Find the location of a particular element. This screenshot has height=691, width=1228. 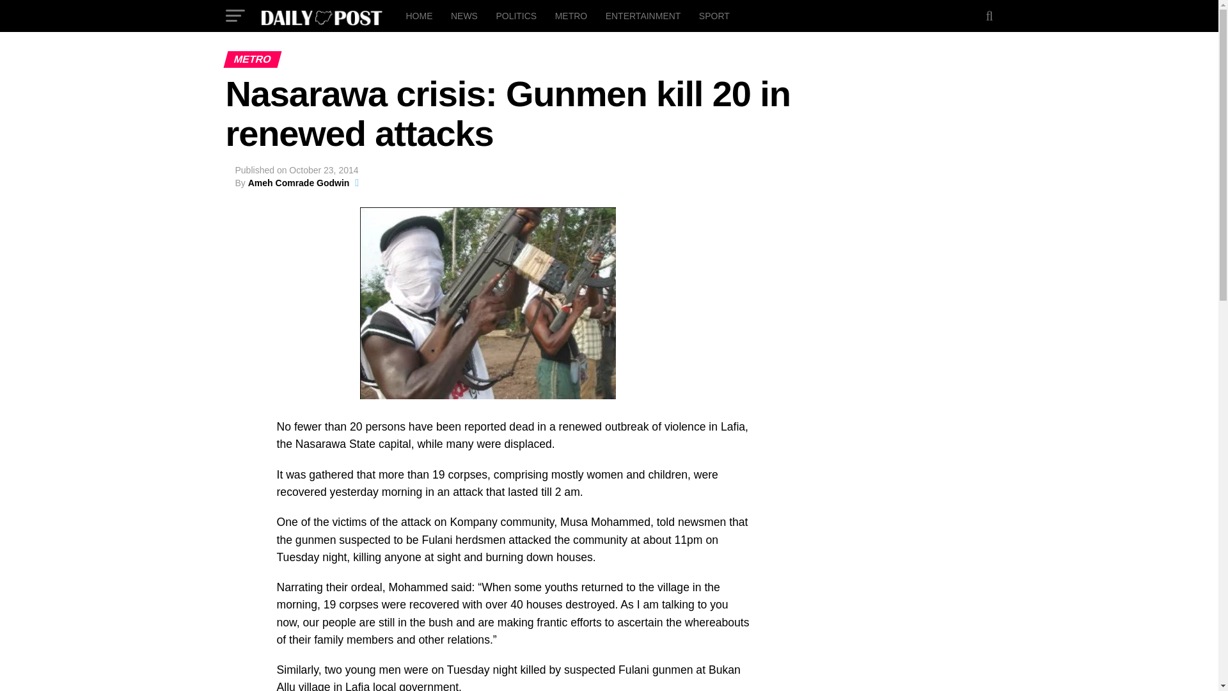

Ameh Comrade Godwin is located at coordinates (299, 182).